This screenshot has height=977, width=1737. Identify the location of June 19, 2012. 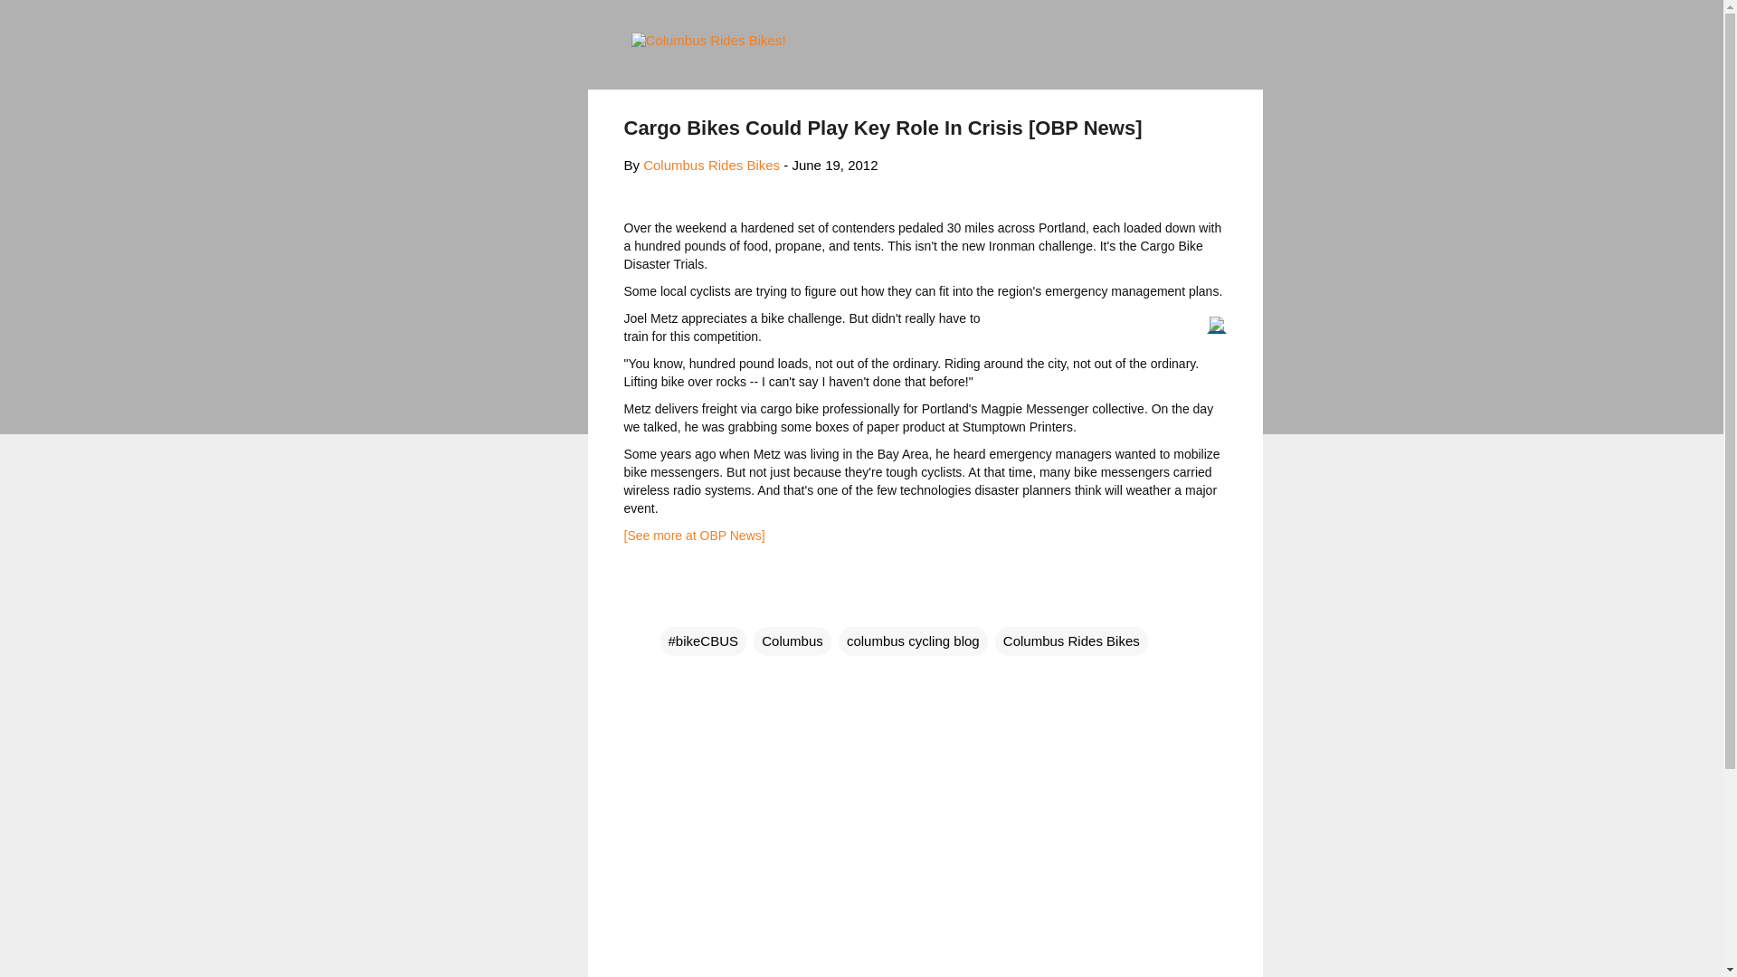
(834, 165).